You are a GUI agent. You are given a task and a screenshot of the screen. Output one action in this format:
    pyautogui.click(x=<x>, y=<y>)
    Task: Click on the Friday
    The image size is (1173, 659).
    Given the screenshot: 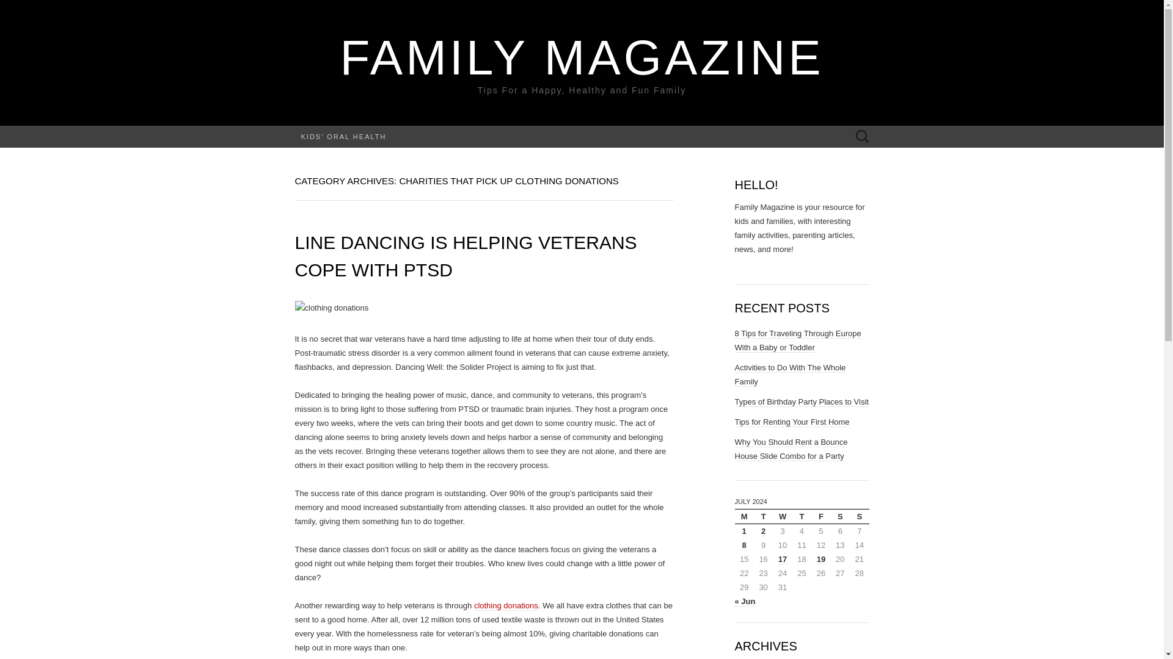 What is the action you would take?
    pyautogui.click(x=821, y=516)
    